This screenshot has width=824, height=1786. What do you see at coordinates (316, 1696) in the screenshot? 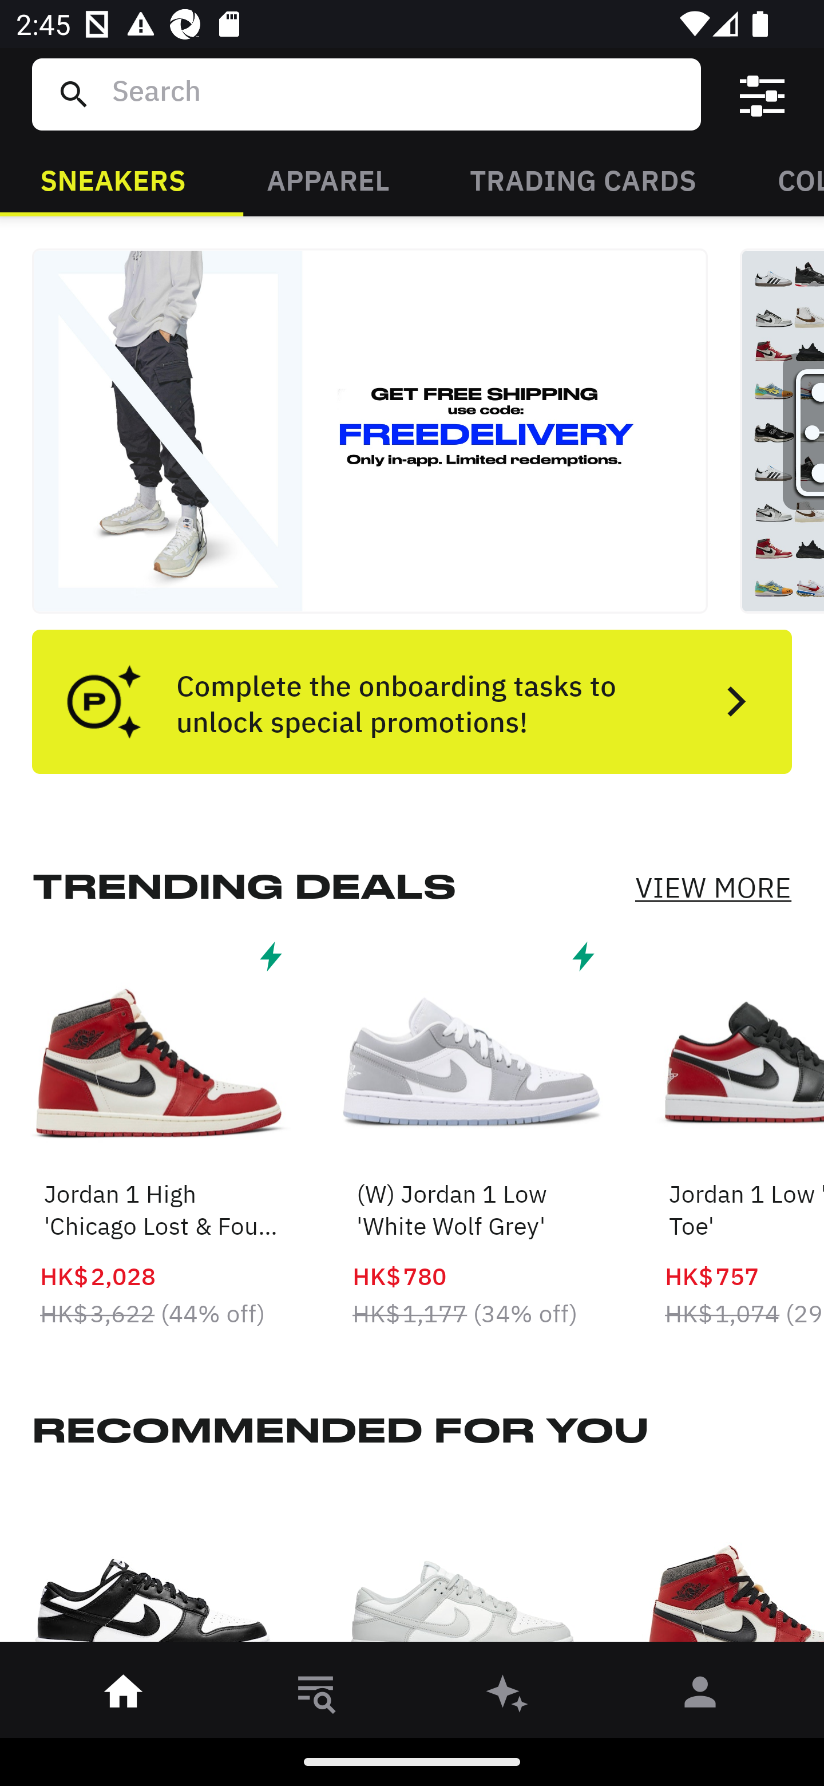
I see `󱎸` at bounding box center [316, 1696].